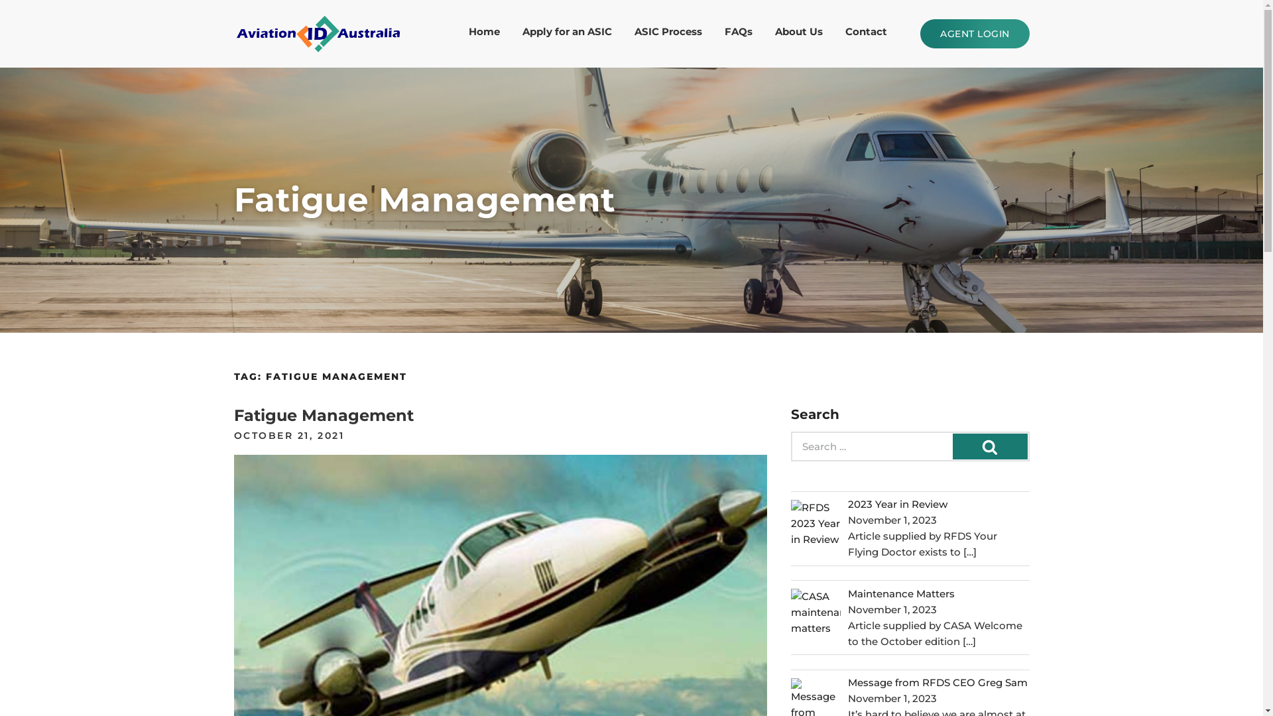 The width and height of the screenshot is (1273, 716). I want to click on About Us, so click(799, 34).